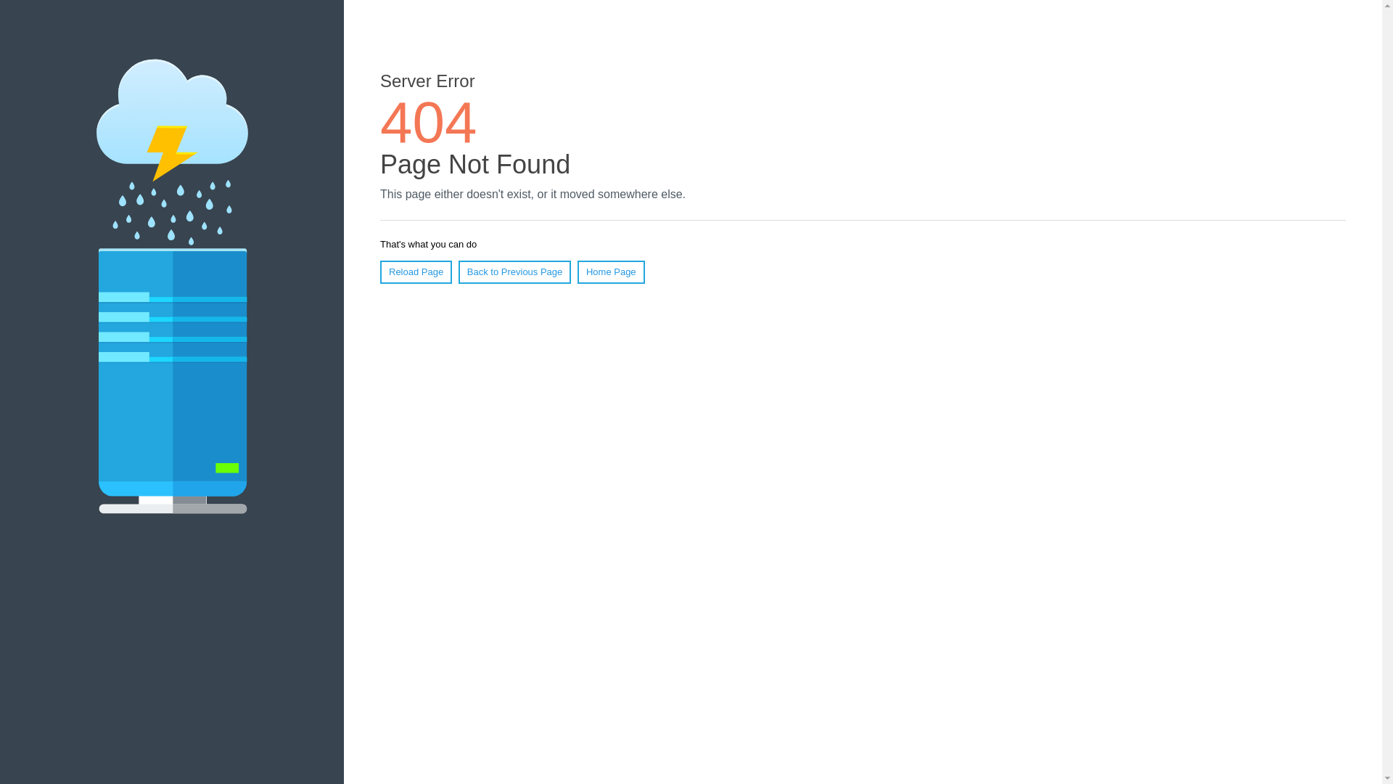 This screenshot has width=1393, height=784. I want to click on Back to Previous Page, so click(515, 272).